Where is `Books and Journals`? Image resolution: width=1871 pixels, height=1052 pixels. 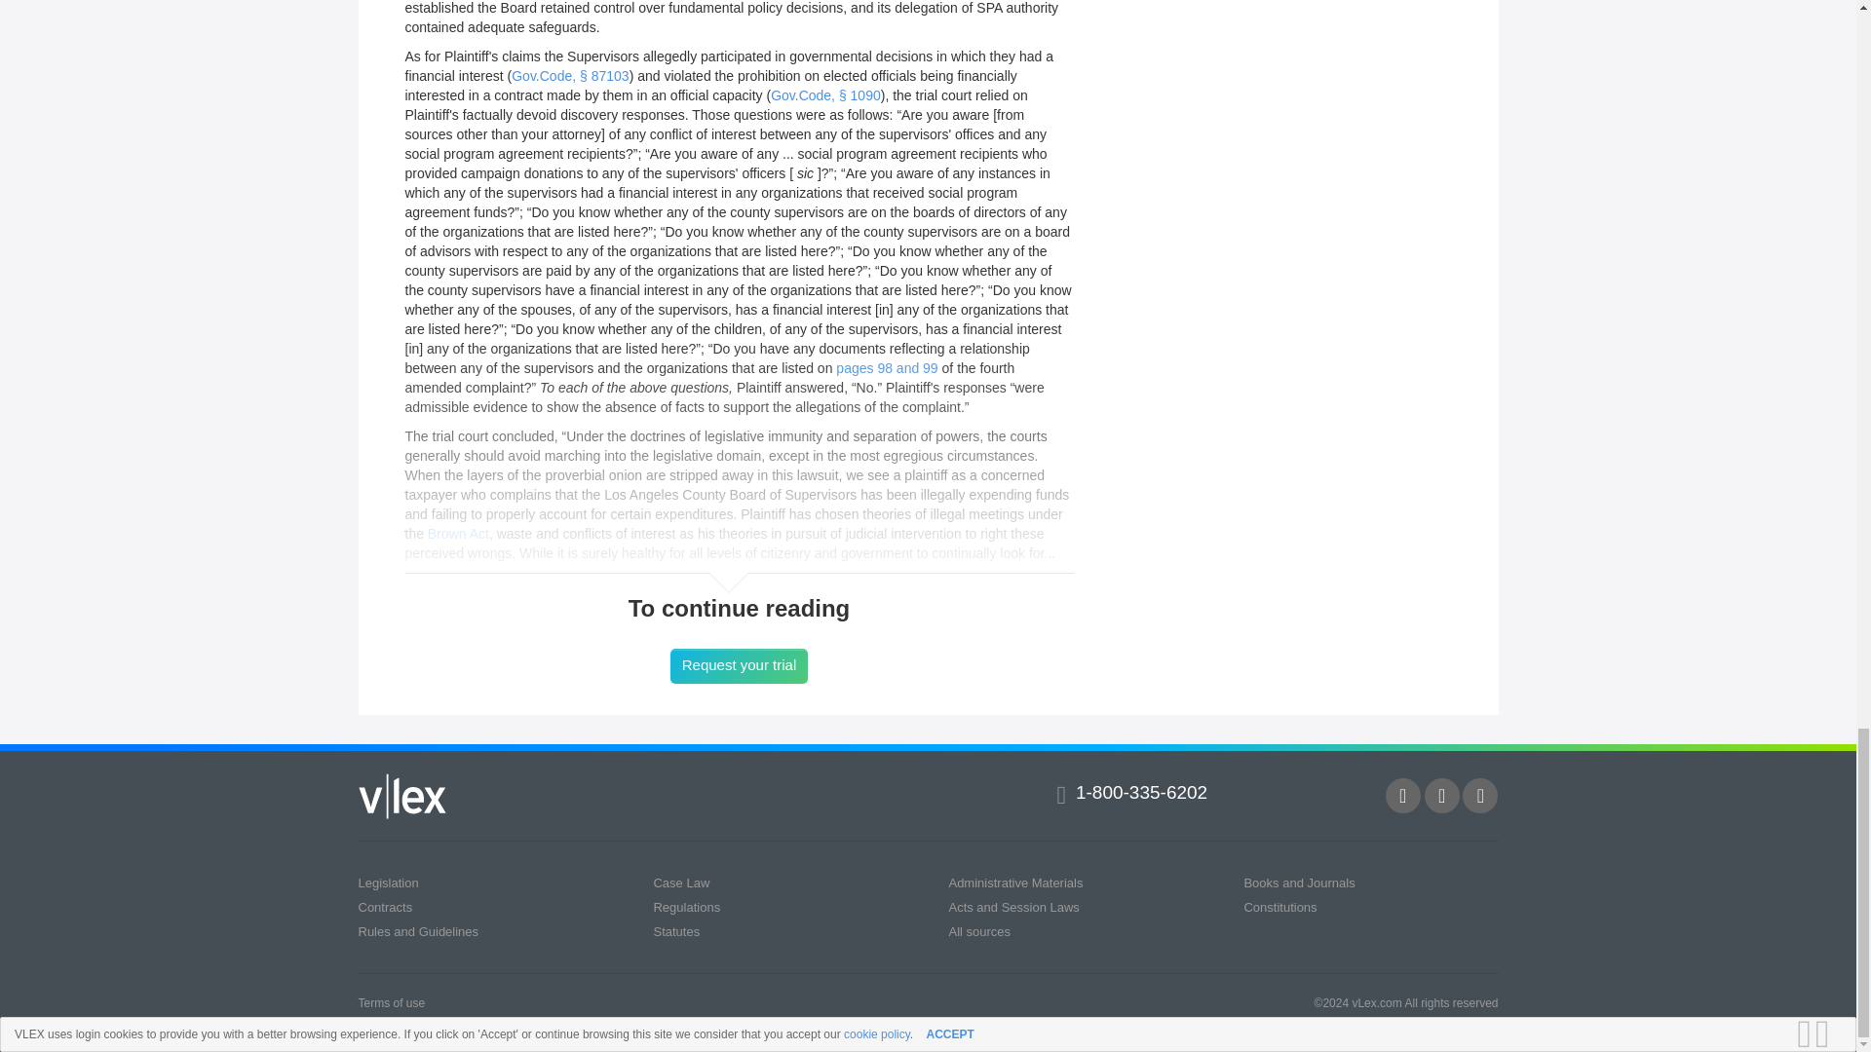 Books and Journals is located at coordinates (1299, 883).